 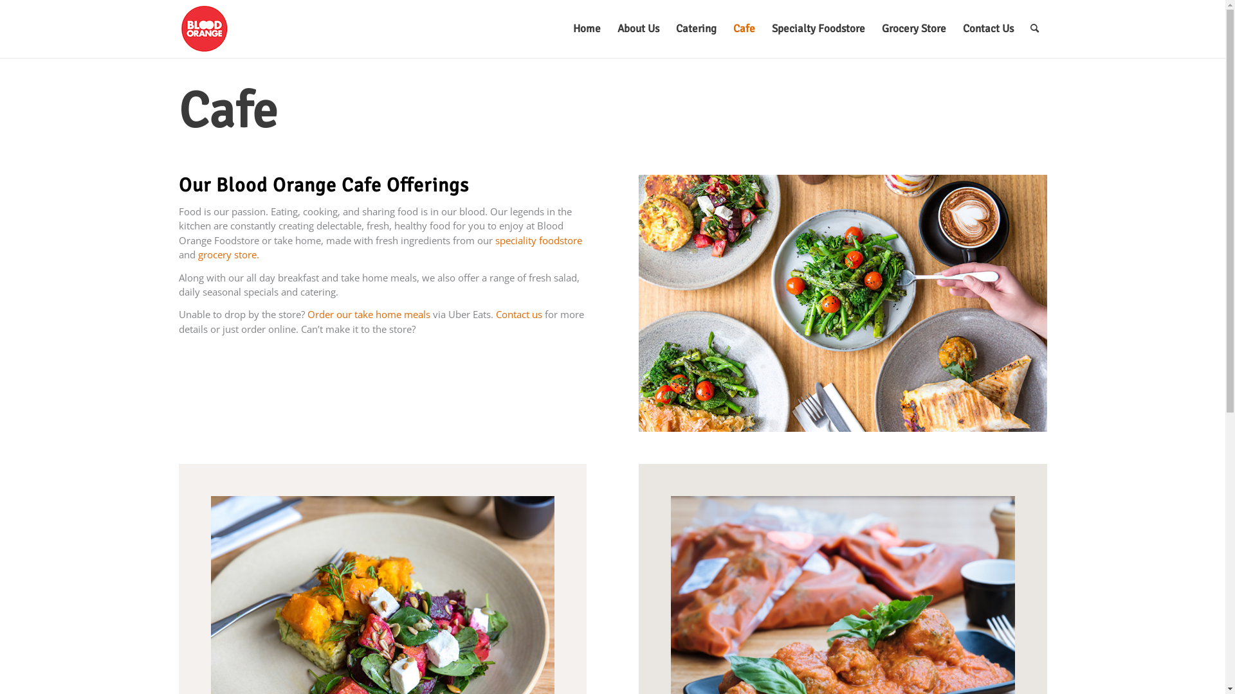 What do you see at coordinates (696, 29) in the screenshot?
I see `Catering` at bounding box center [696, 29].